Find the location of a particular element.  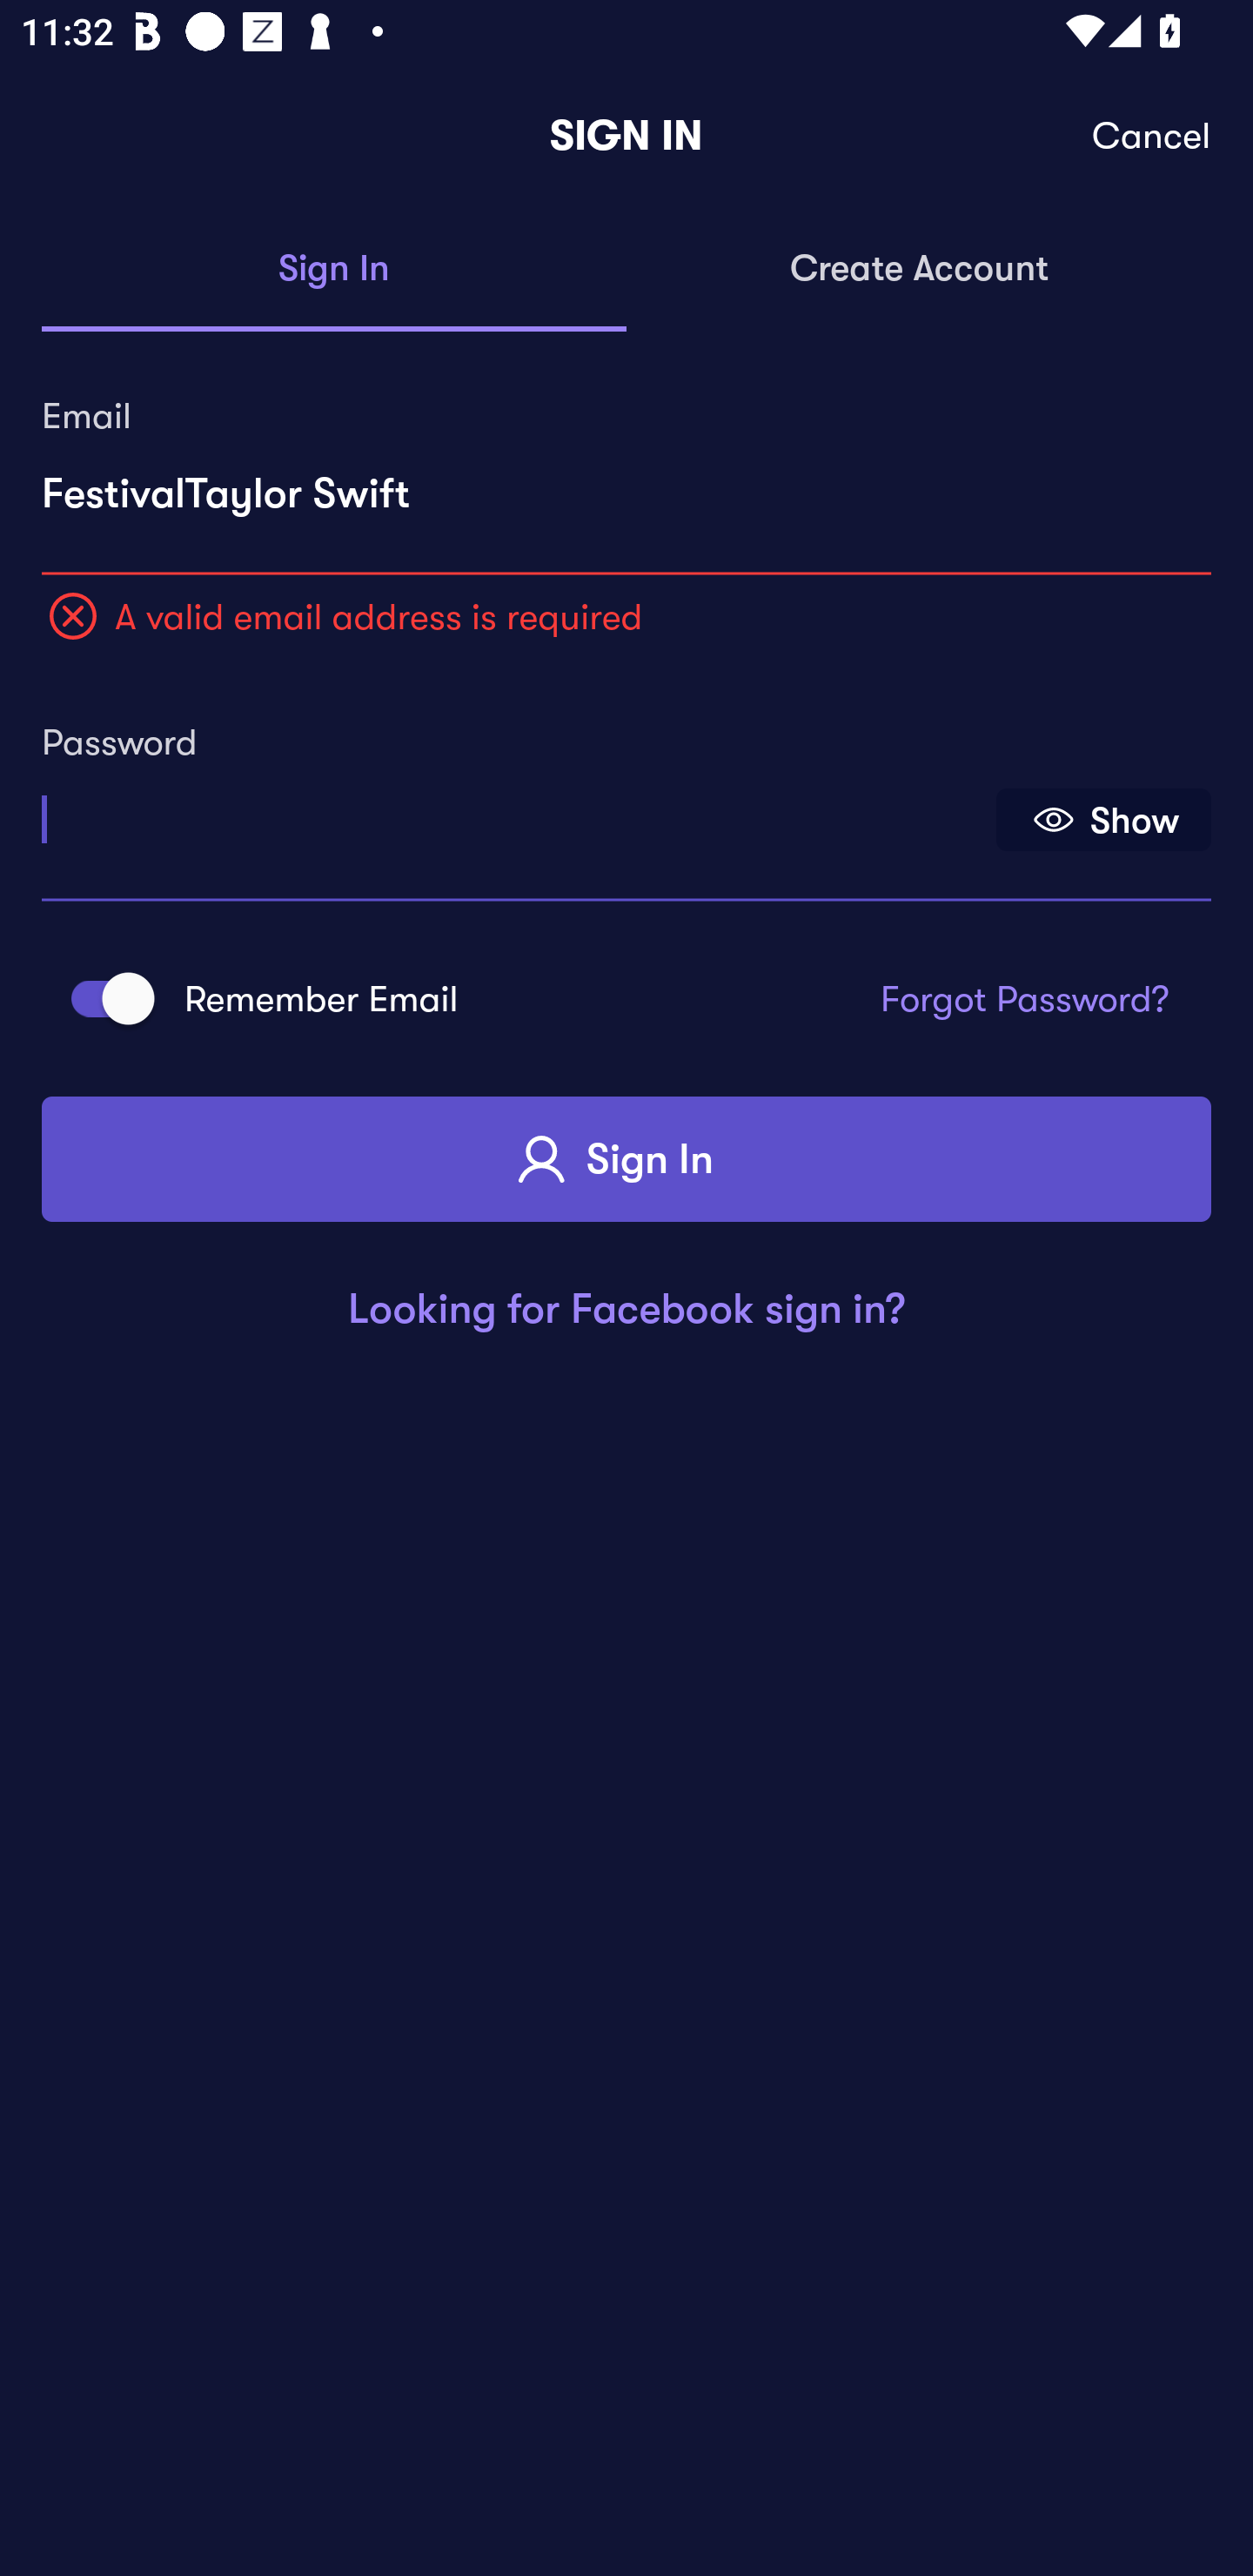

Show Password Show is located at coordinates (1103, 820).